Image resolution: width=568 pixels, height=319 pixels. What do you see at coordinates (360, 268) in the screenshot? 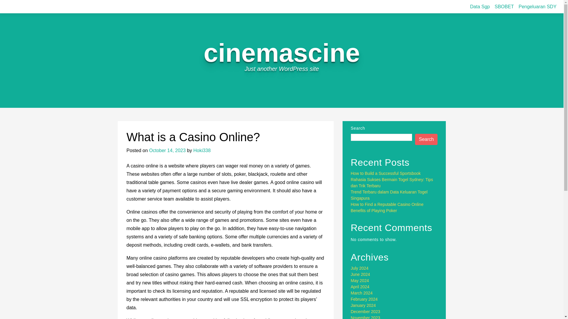
I see `July 2024` at bounding box center [360, 268].